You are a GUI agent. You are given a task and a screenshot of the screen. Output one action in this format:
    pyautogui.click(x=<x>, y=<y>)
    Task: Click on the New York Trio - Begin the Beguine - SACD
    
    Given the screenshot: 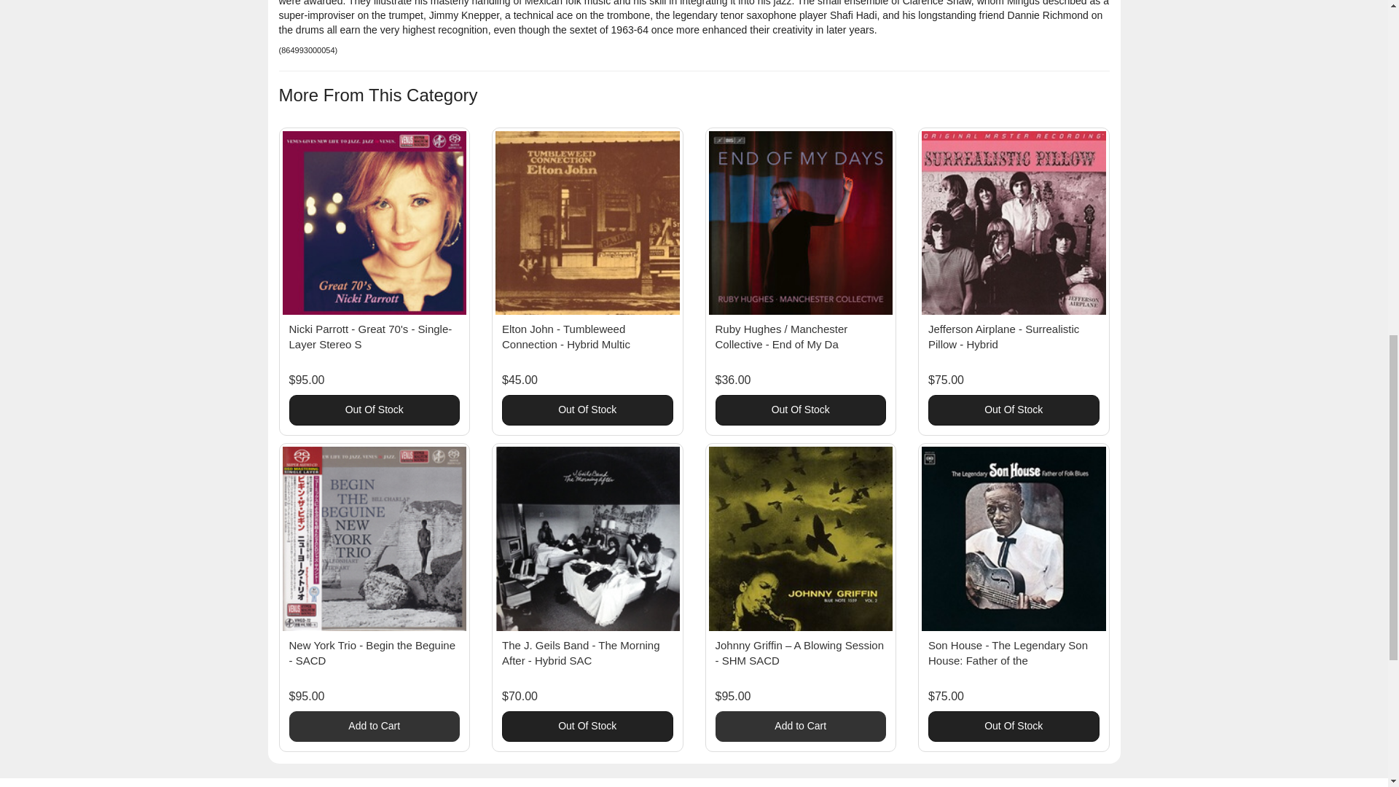 What is the action you would take?
    pyautogui.click(x=372, y=652)
    